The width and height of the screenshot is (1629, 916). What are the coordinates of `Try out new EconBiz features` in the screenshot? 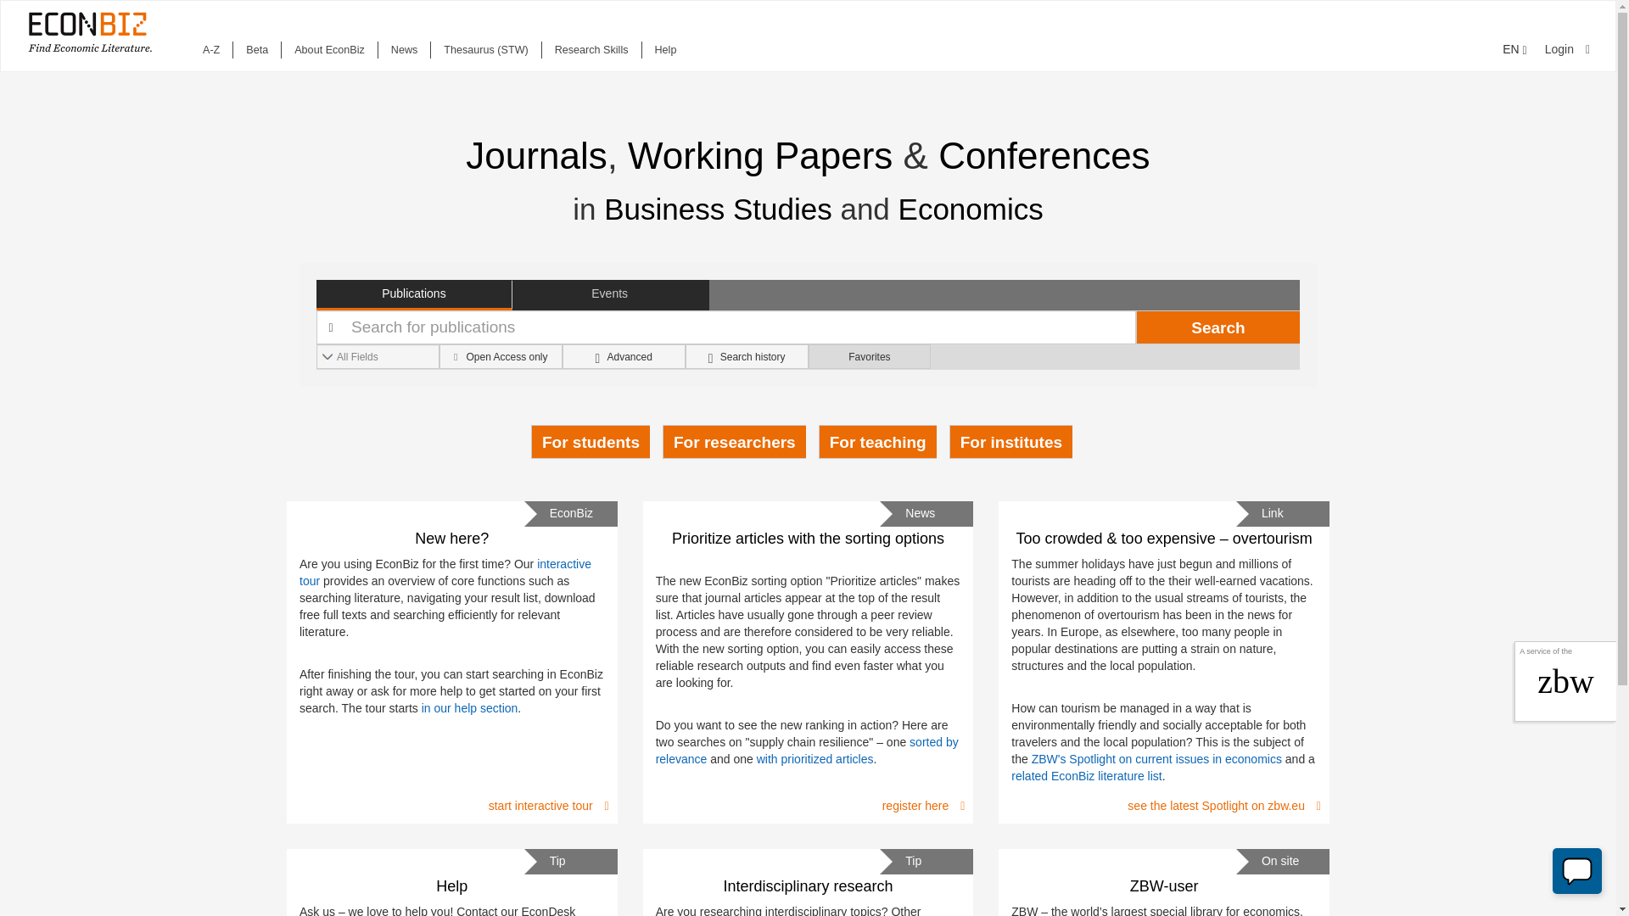 It's located at (256, 49).